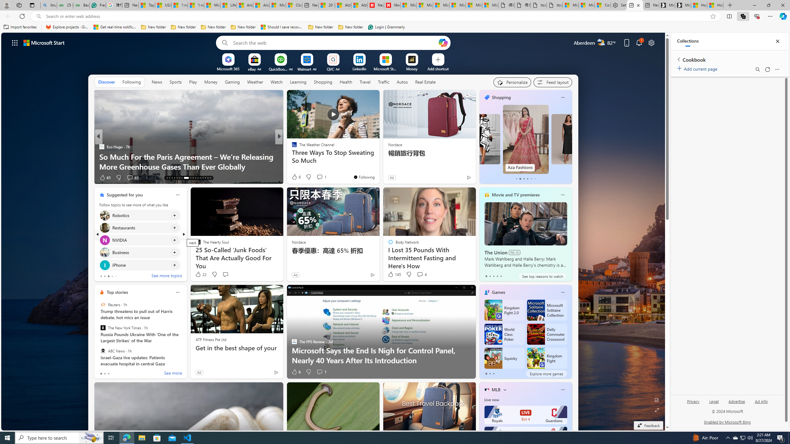 Image resolution: width=790 pixels, height=444 pixels. Describe the element at coordinates (292, 147) in the screenshot. I see `Wealth of Geeks` at that location.